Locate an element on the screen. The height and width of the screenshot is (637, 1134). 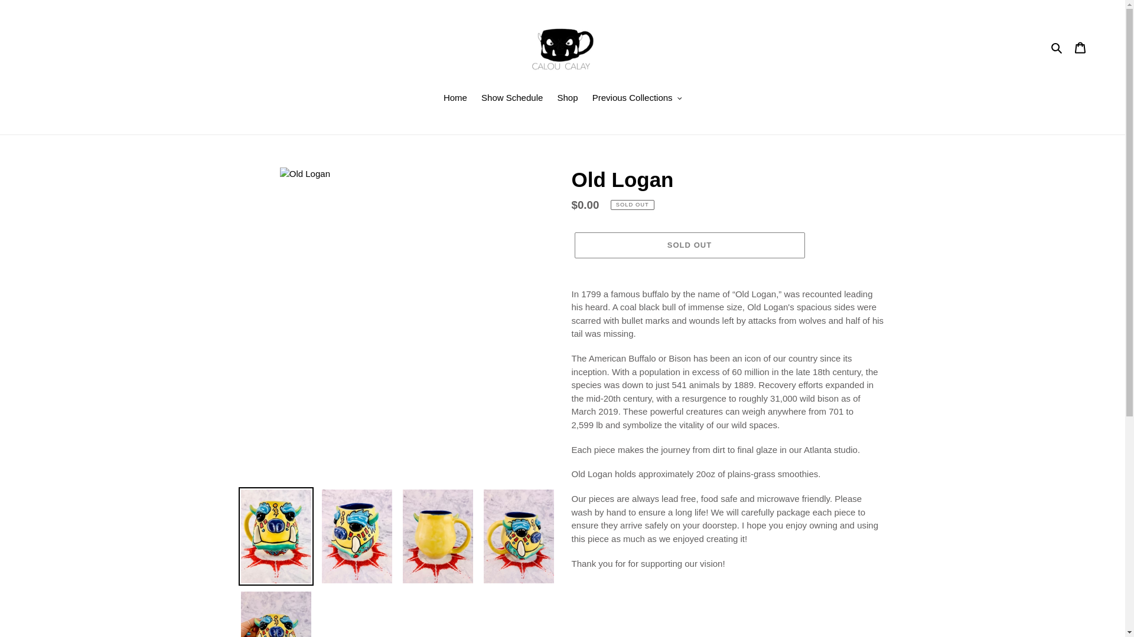
Cart is located at coordinates (1080, 47).